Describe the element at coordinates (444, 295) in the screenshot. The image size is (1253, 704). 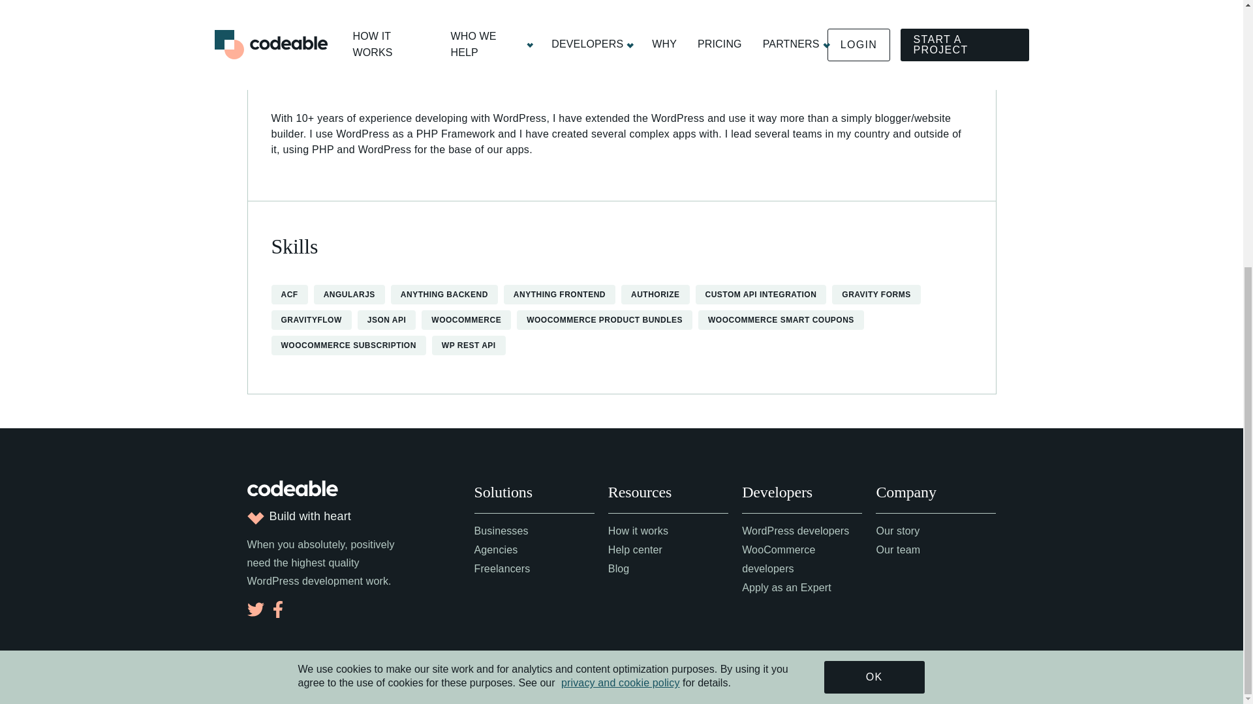
I see `ANYTHING BACKEND` at that location.